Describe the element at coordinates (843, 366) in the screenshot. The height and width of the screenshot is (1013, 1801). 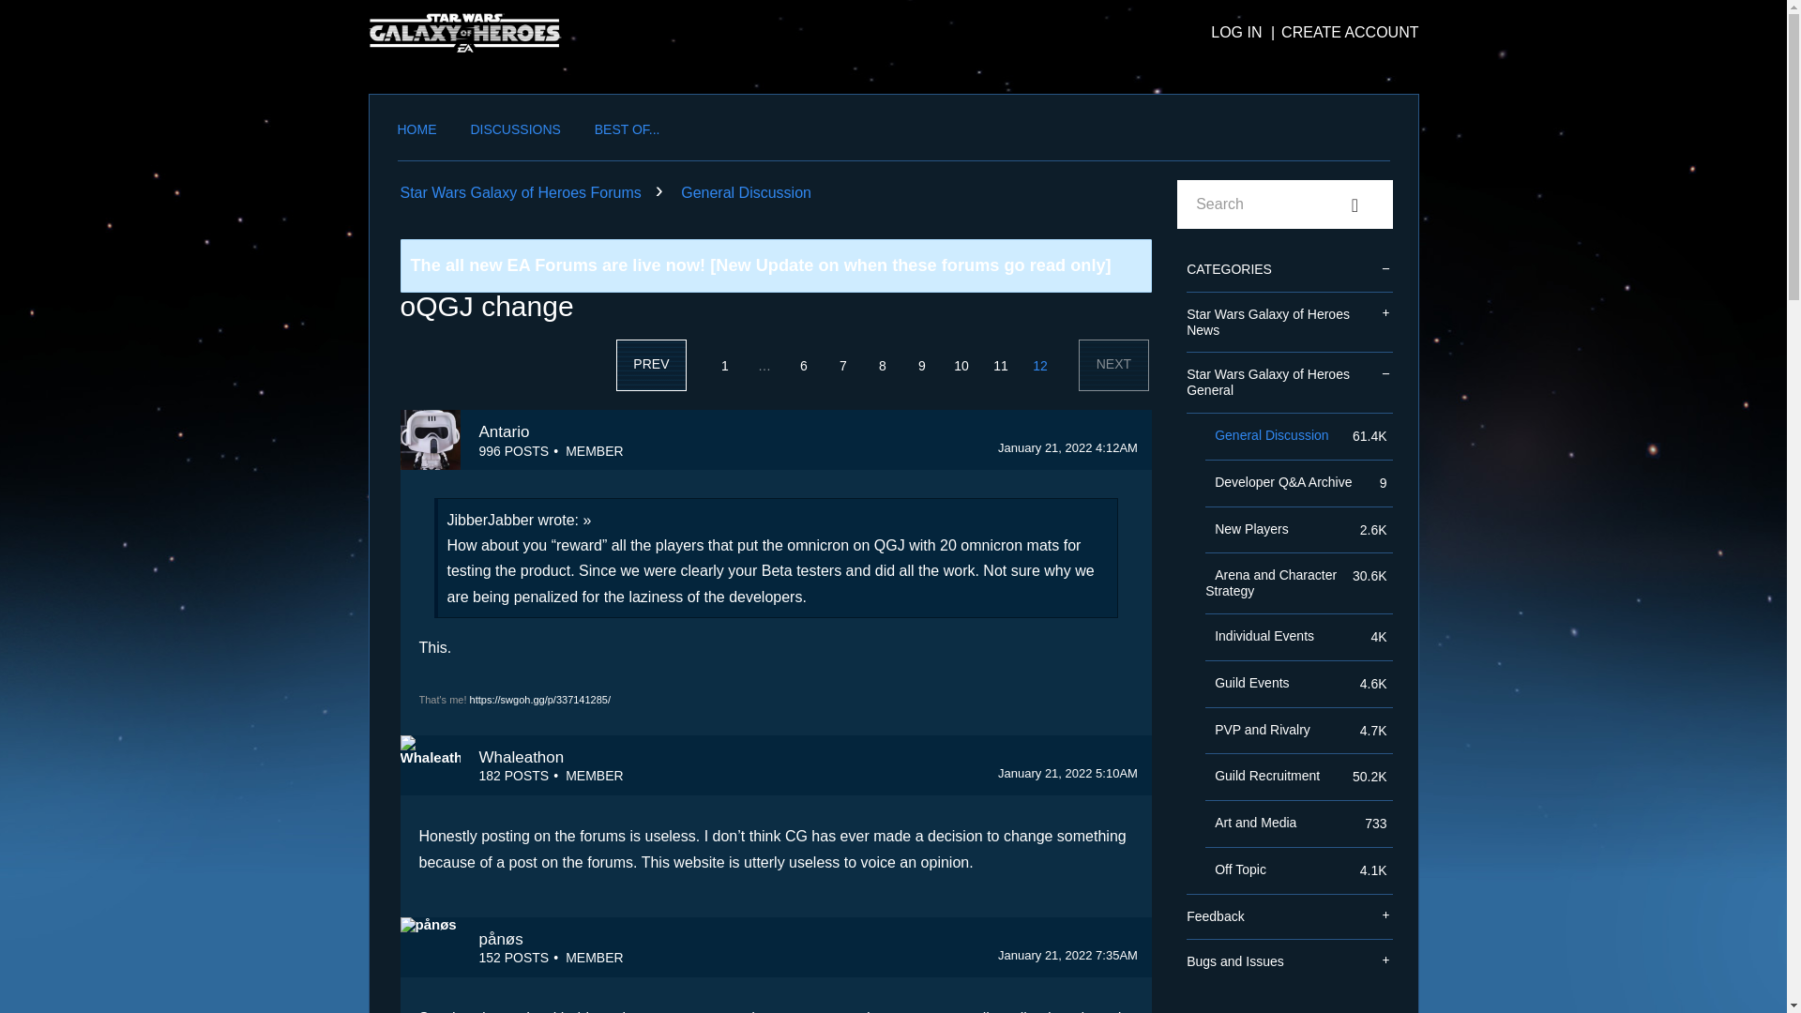
I see `7` at that location.